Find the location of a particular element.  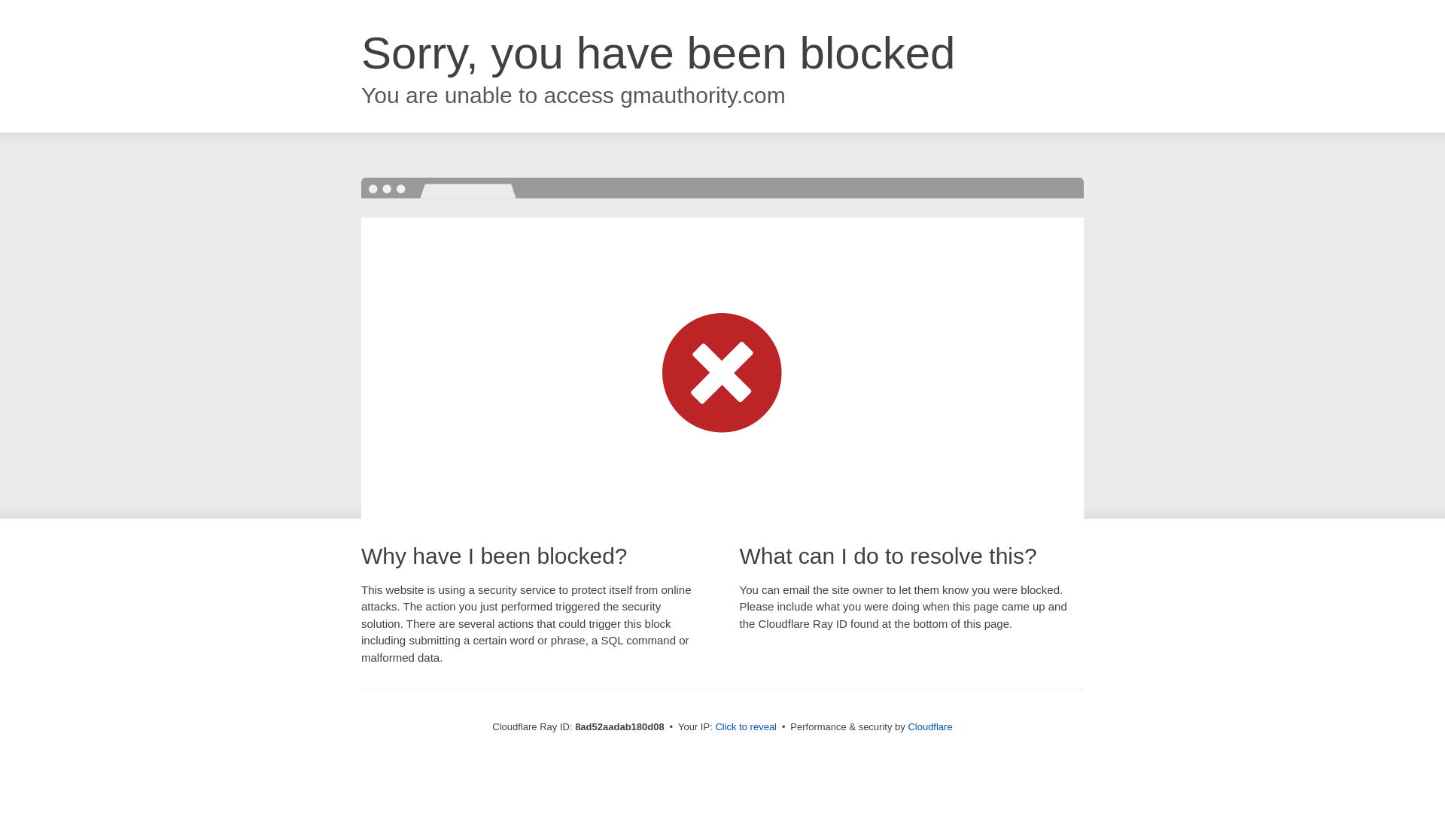

Click to reveal is located at coordinates (746, 727).